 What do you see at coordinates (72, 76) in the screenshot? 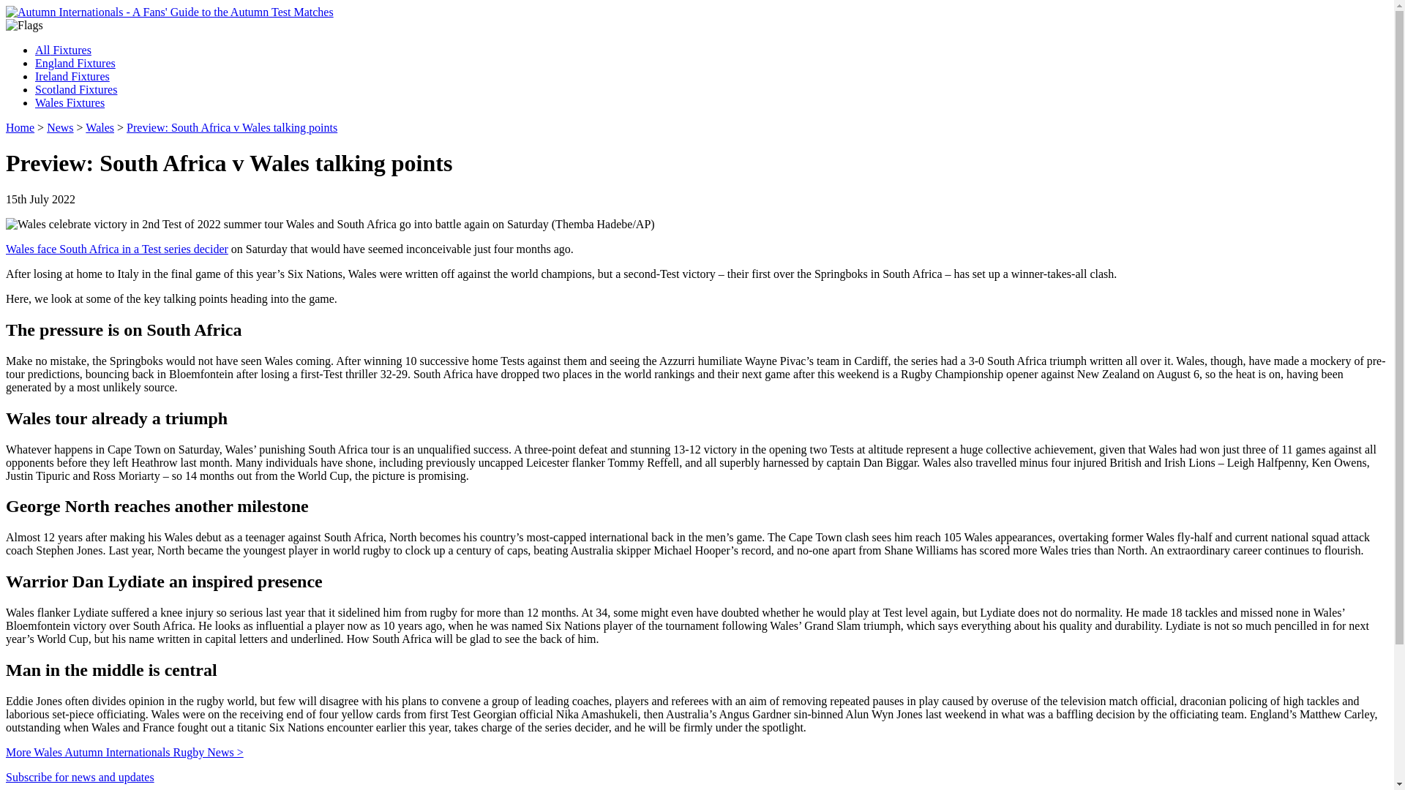
I see `Ireland Fixtures` at bounding box center [72, 76].